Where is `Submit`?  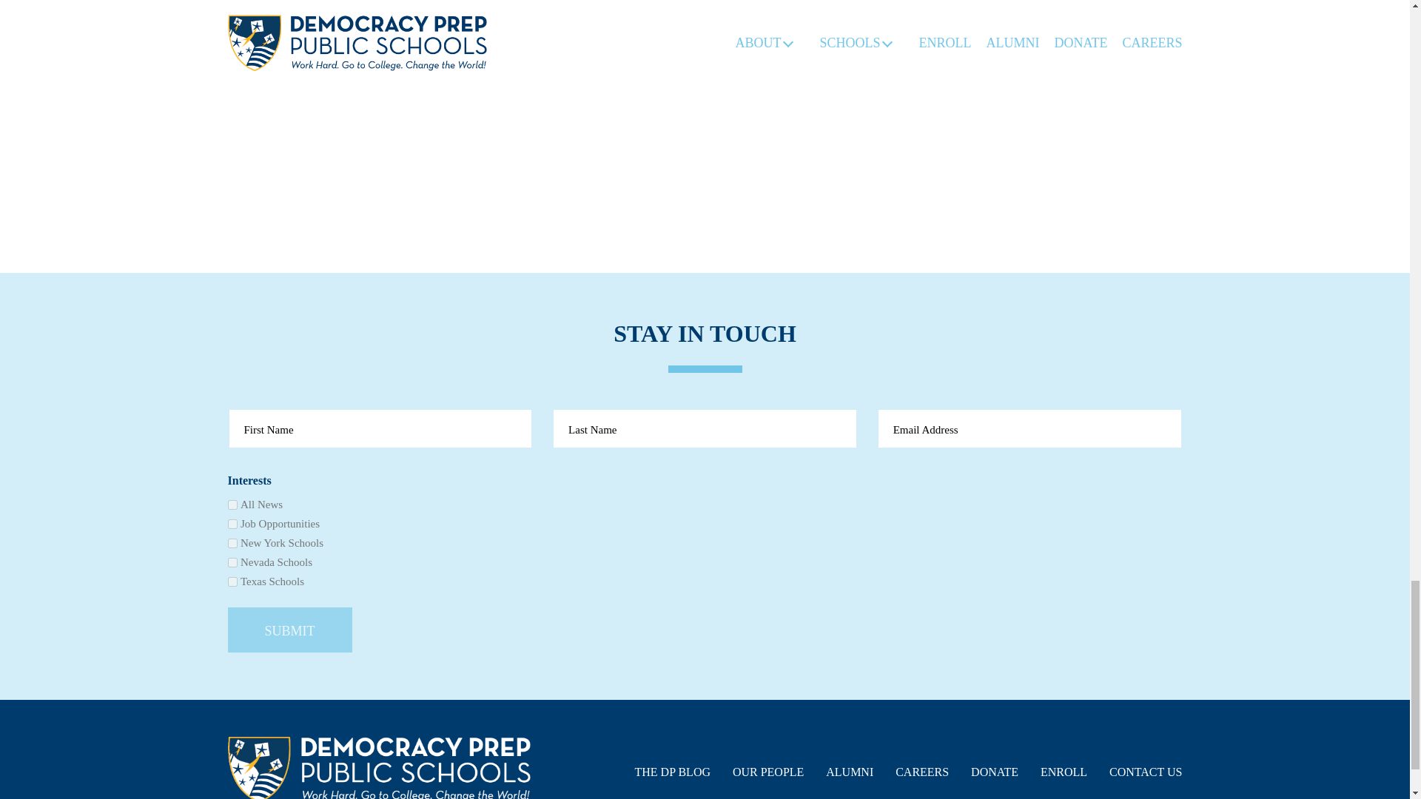
Submit is located at coordinates (290, 630).